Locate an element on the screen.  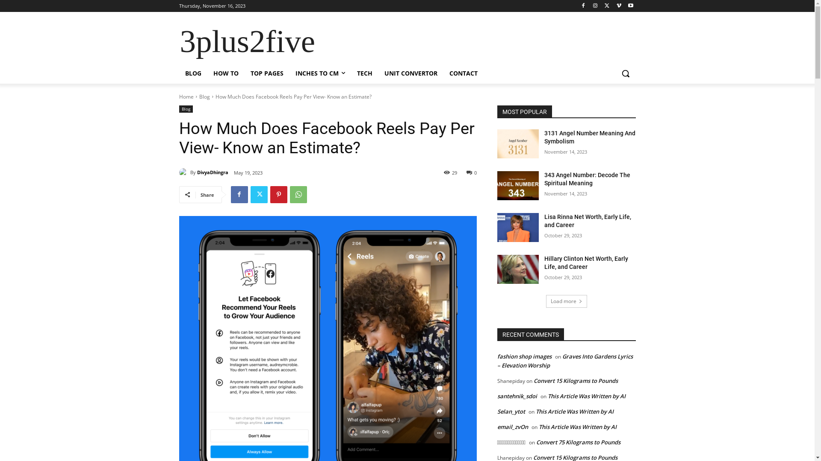
Twitter is located at coordinates (259, 195).